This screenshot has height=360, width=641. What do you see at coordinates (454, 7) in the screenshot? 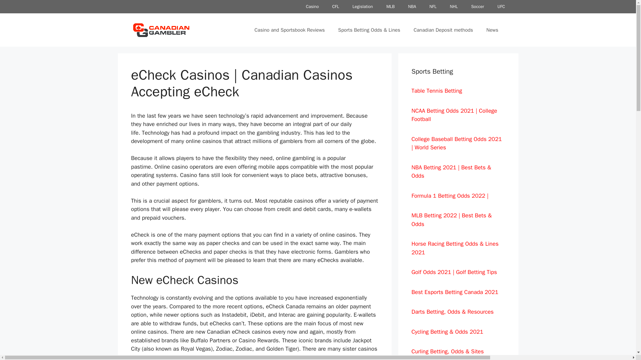
I see `NHL` at bounding box center [454, 7].